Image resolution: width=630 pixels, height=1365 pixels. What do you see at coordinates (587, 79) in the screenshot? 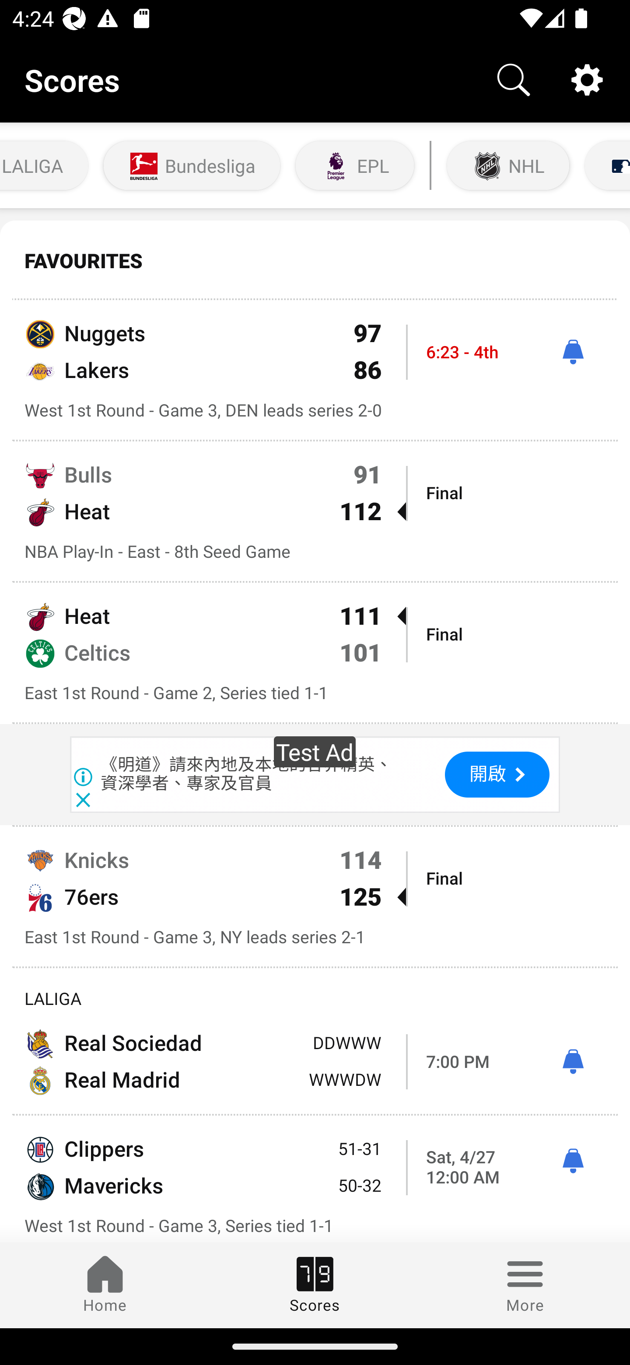
I see `Settings` at bounding box center [587, 79].